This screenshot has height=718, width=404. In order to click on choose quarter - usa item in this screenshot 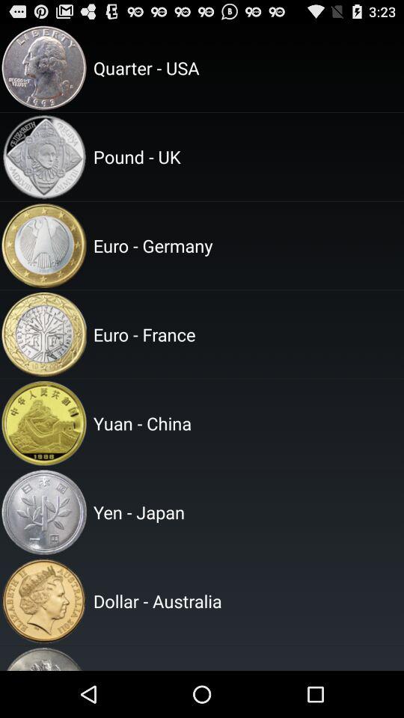, I will do `click(246, 67)`.